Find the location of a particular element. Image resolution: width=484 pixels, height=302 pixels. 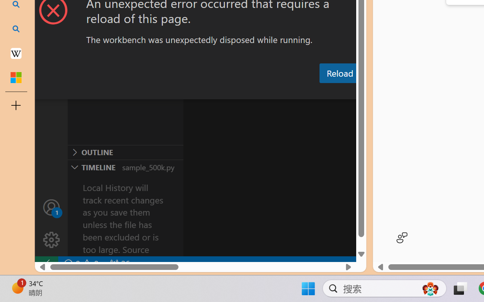

Timeline Section is located at coordinates (125, 167).